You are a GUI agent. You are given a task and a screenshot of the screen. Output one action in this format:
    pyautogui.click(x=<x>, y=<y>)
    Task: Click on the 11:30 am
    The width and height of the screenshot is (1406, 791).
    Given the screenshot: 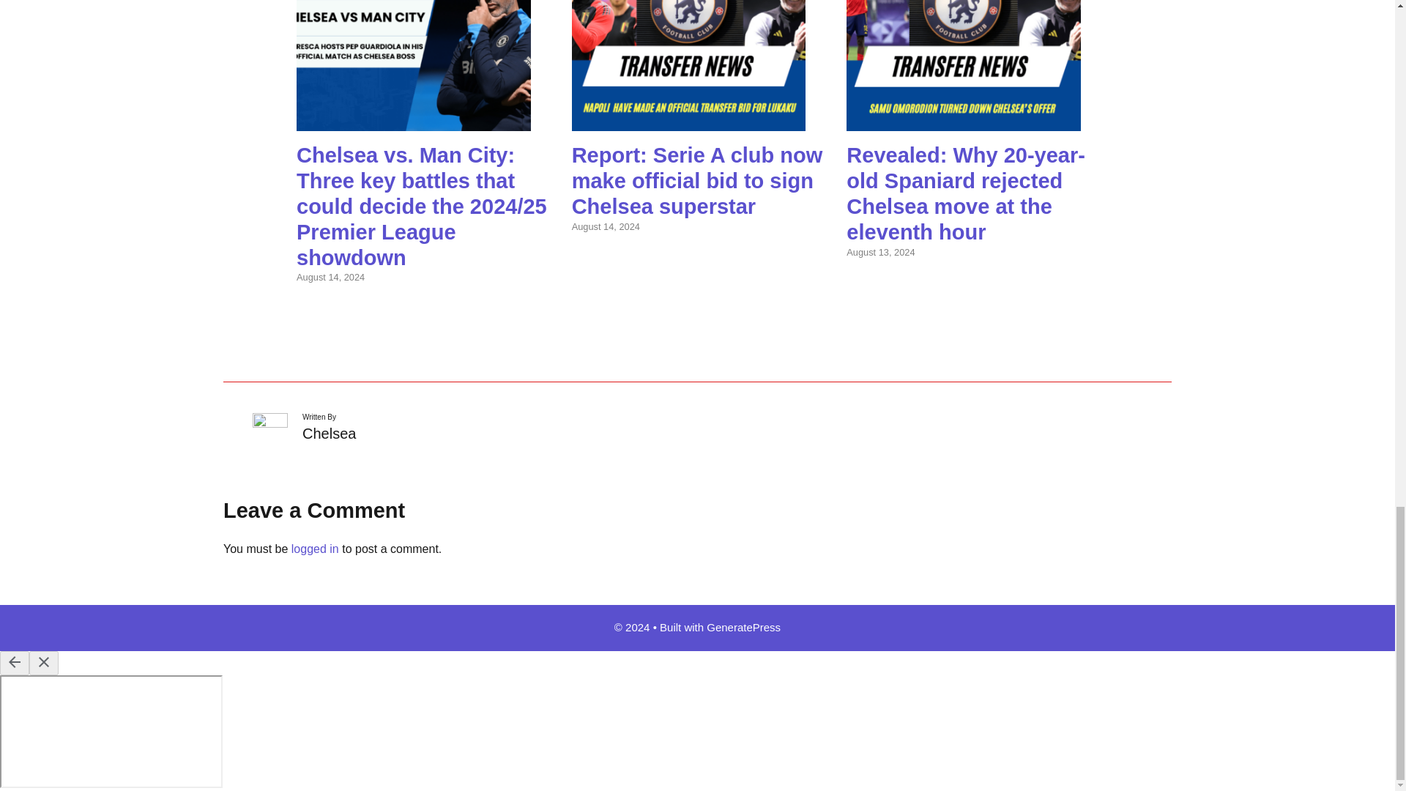 What is the action you would take?
    pyautogui.click(x=330, y=277)
    